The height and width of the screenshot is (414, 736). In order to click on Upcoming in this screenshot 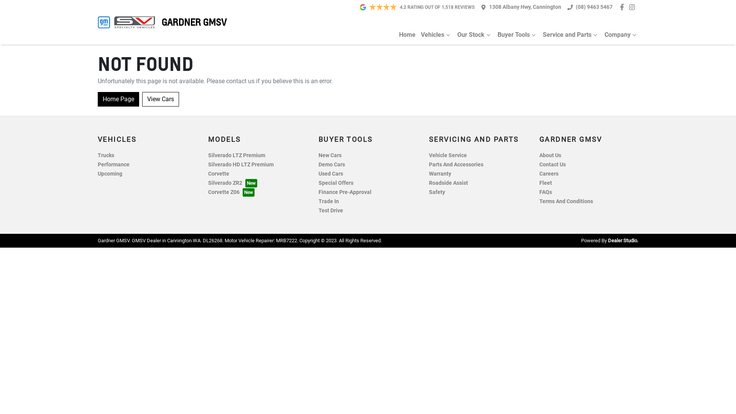, I will do `click(110, 174)`.